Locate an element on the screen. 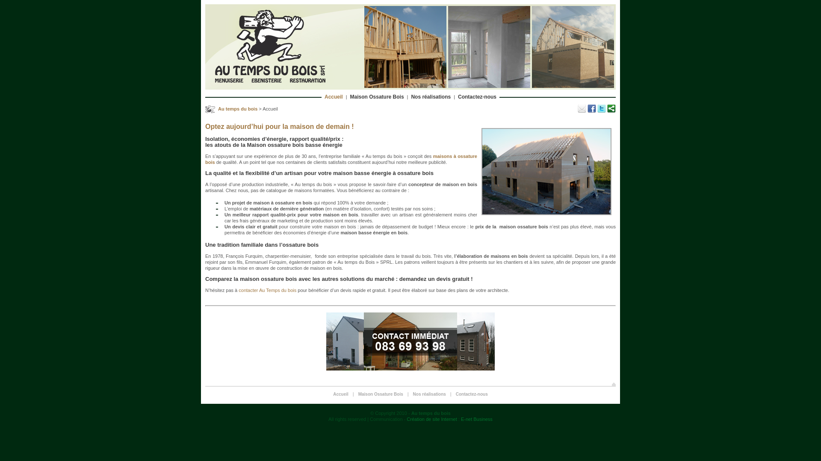  Au temps du bois is located at coordinates (238, 109).